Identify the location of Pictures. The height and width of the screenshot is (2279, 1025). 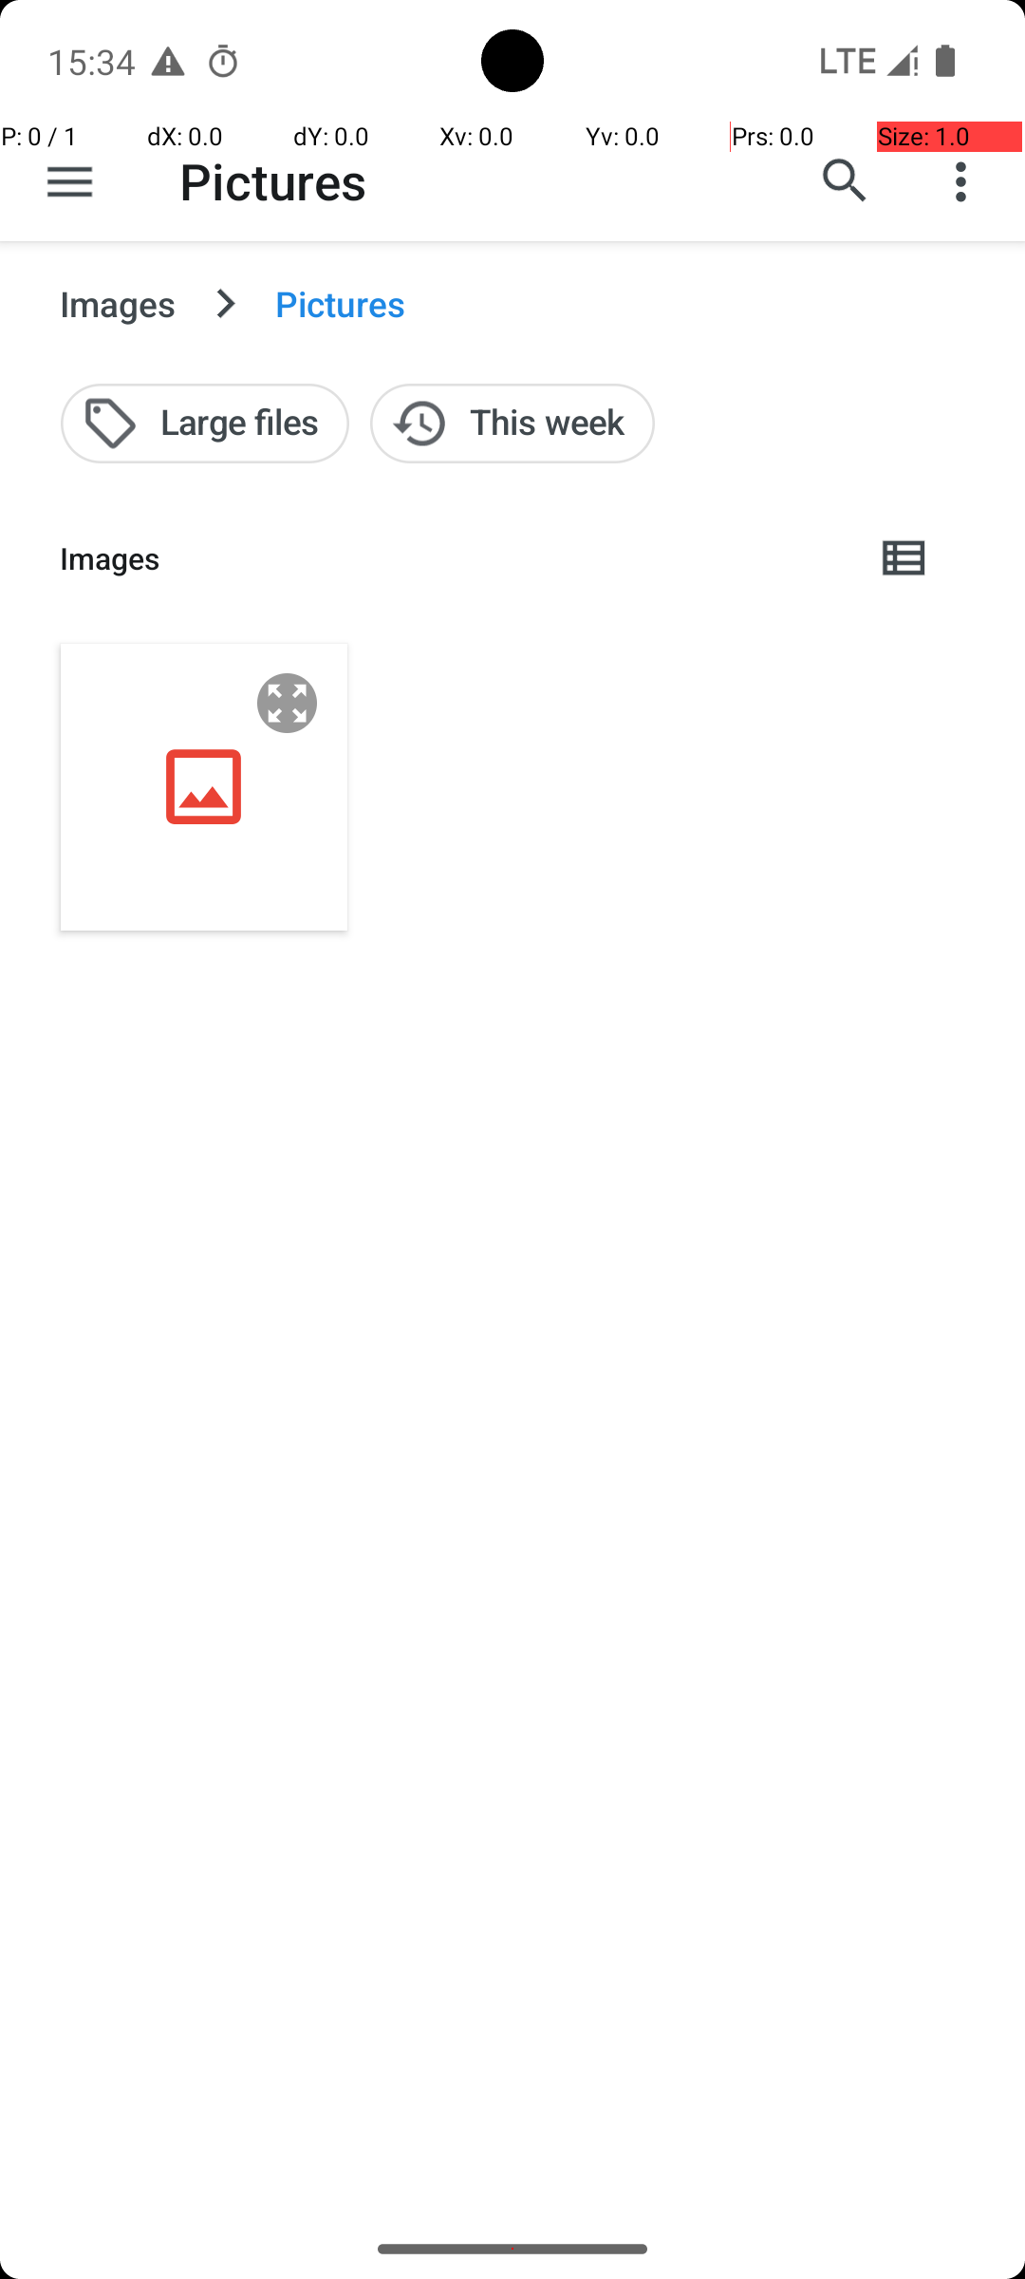
(273, 180).